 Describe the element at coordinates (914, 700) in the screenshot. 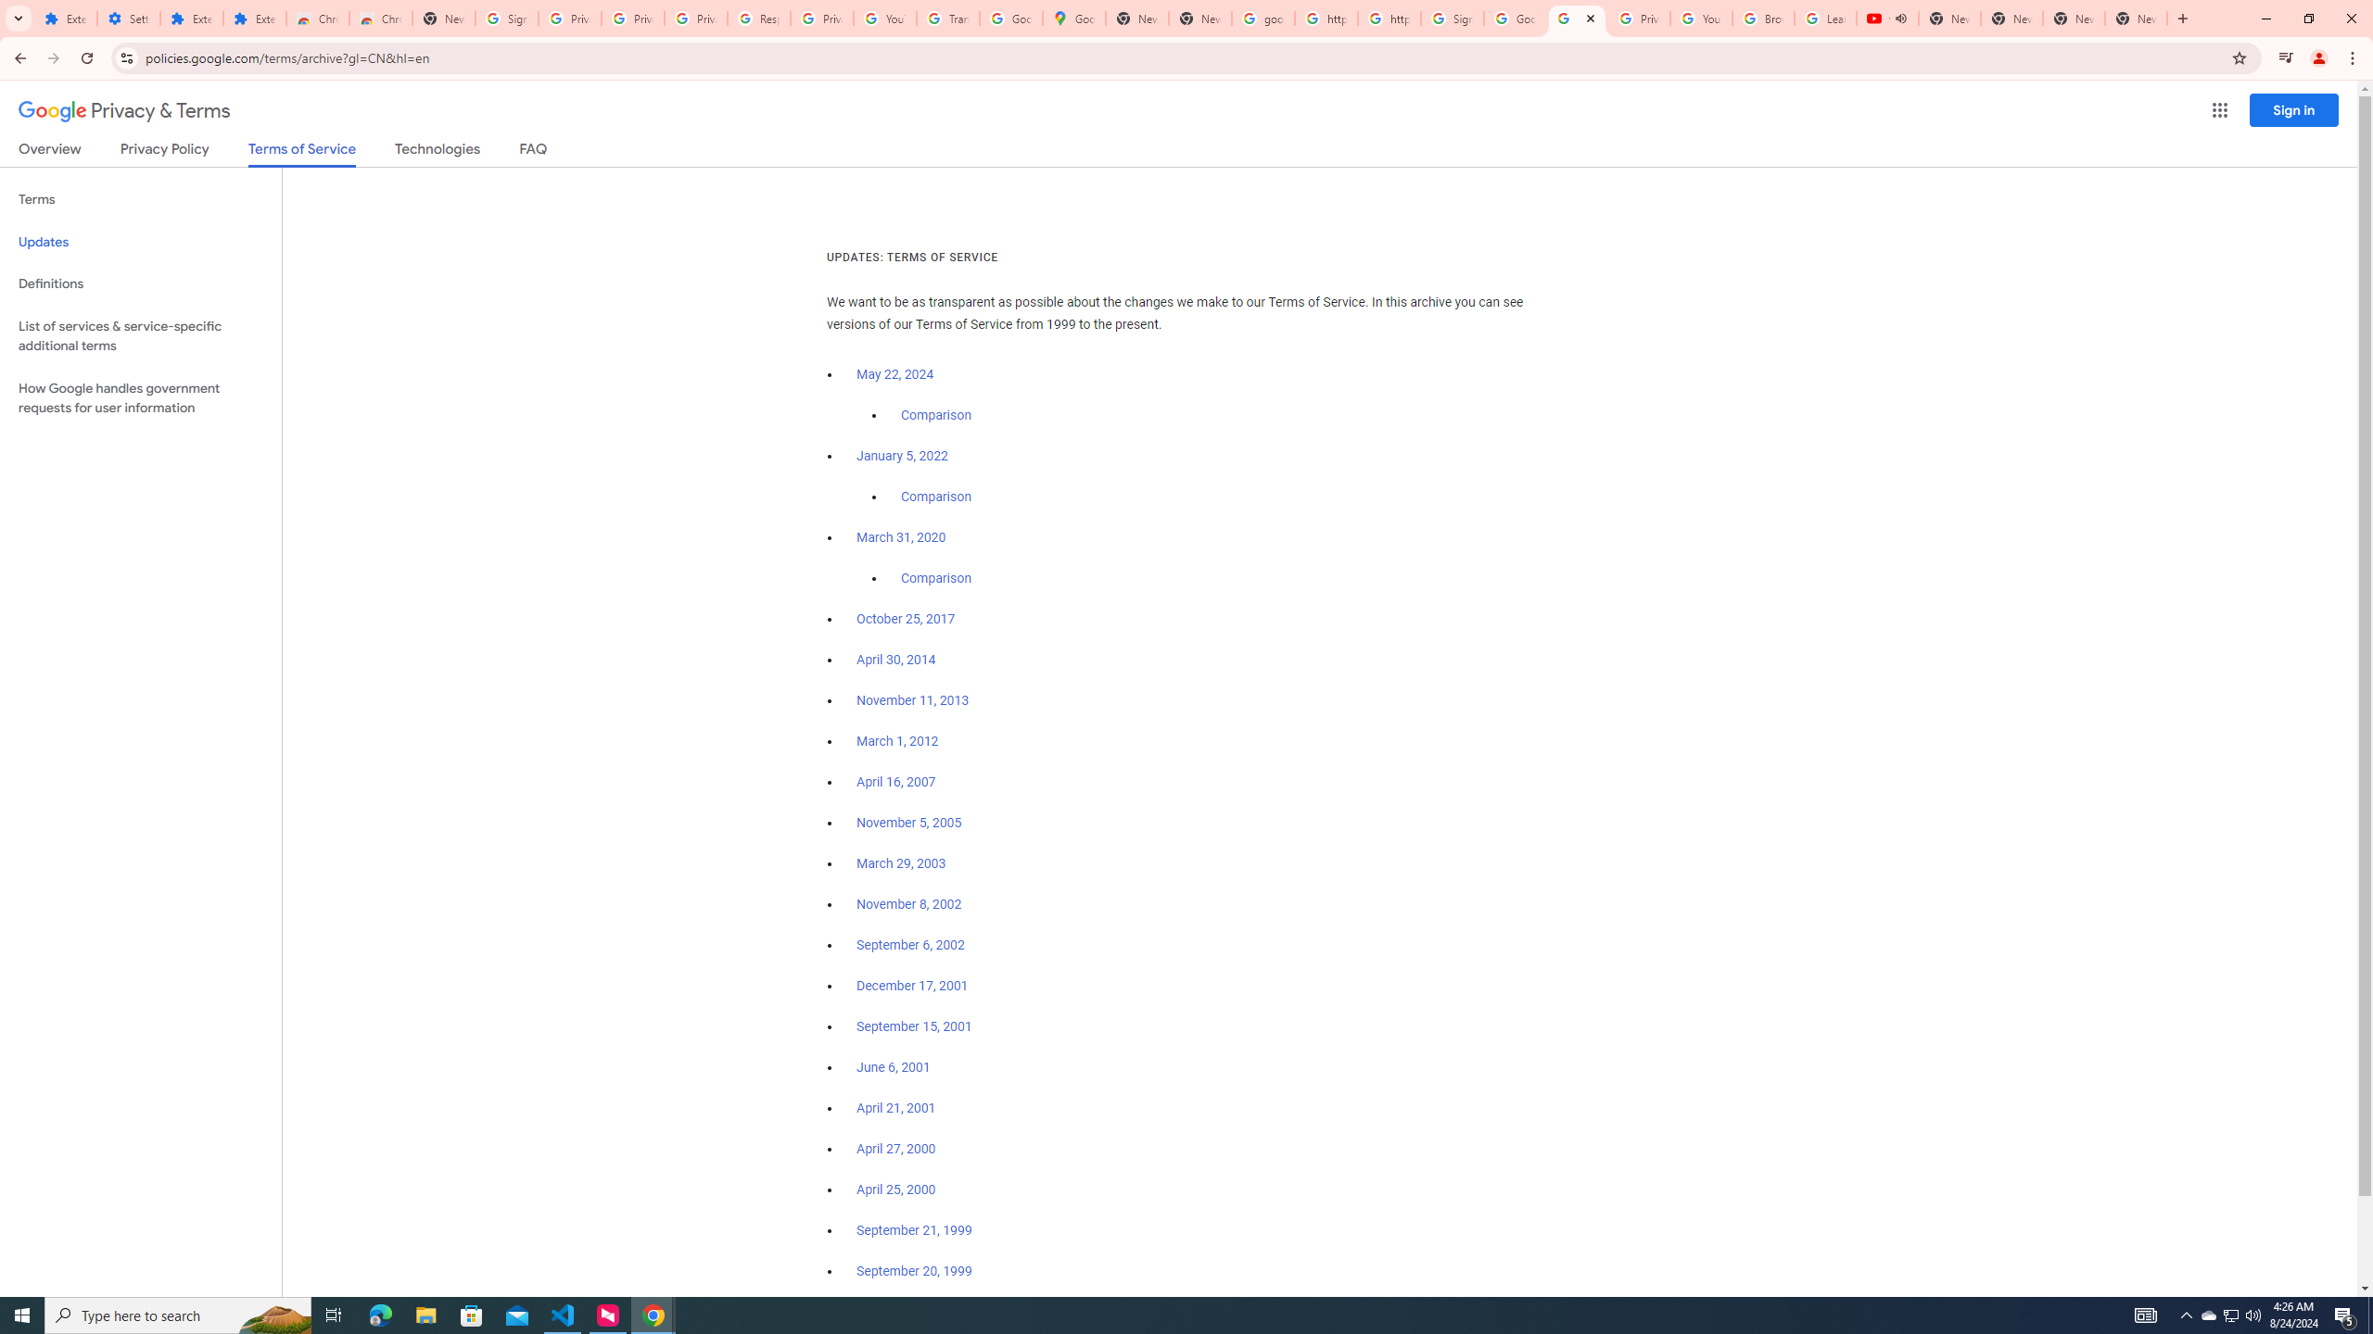

I see `November 11, 2013` at that location.